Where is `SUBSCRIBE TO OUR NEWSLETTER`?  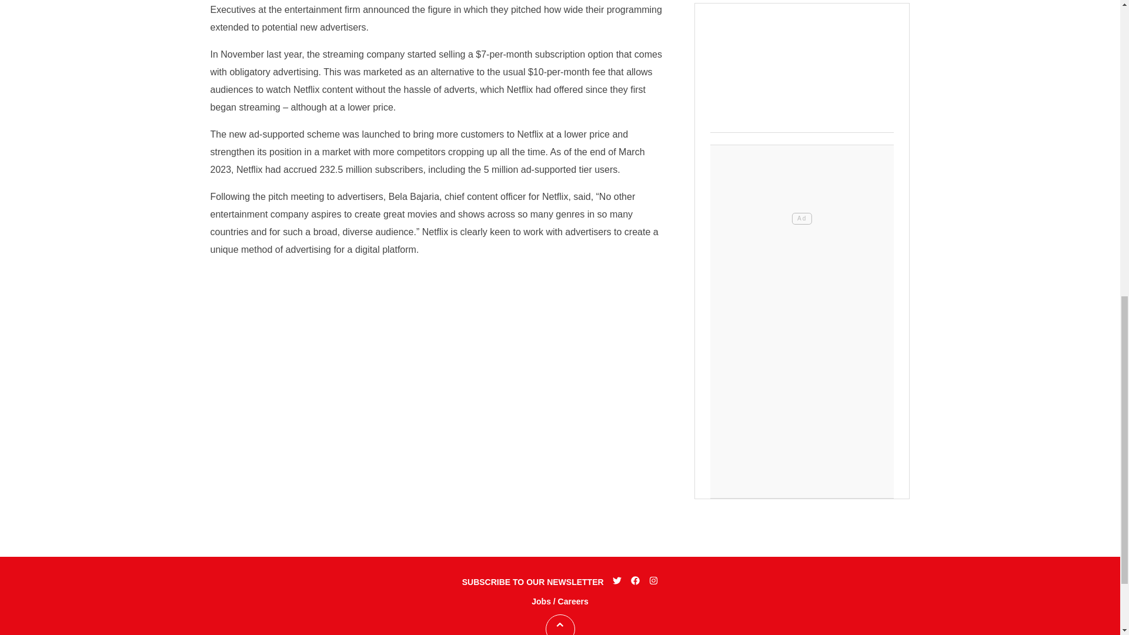
SUBSCRIBE TO OUR NEWSLETTER is located at coordinates (533, 582).